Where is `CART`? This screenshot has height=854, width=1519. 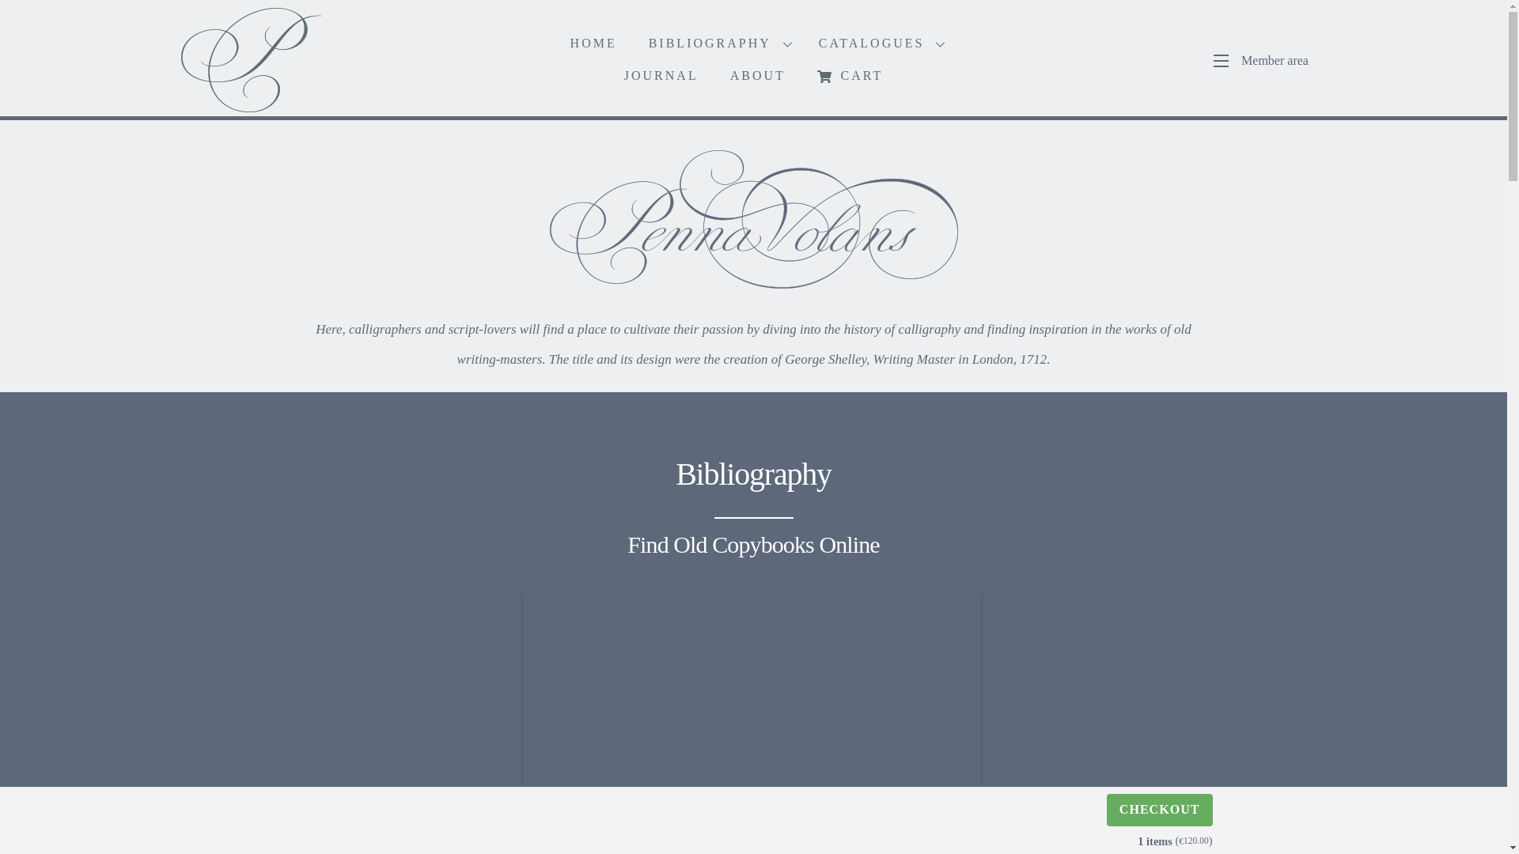 CART is located at coordinates (850, 76).